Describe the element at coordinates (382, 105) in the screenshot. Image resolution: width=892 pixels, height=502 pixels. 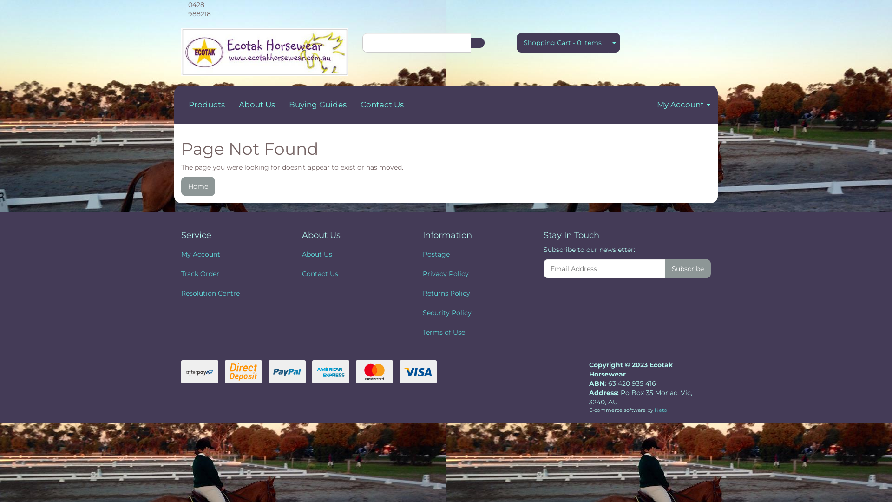
I see `Contact Us` at that location.